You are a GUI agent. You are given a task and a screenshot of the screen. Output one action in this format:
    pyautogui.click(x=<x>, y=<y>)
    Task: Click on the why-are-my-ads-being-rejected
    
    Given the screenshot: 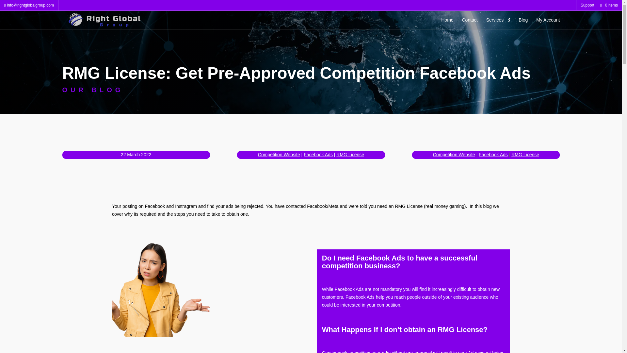 What is the action you would take?
    pyautogui.click(x=165, y=288)
    